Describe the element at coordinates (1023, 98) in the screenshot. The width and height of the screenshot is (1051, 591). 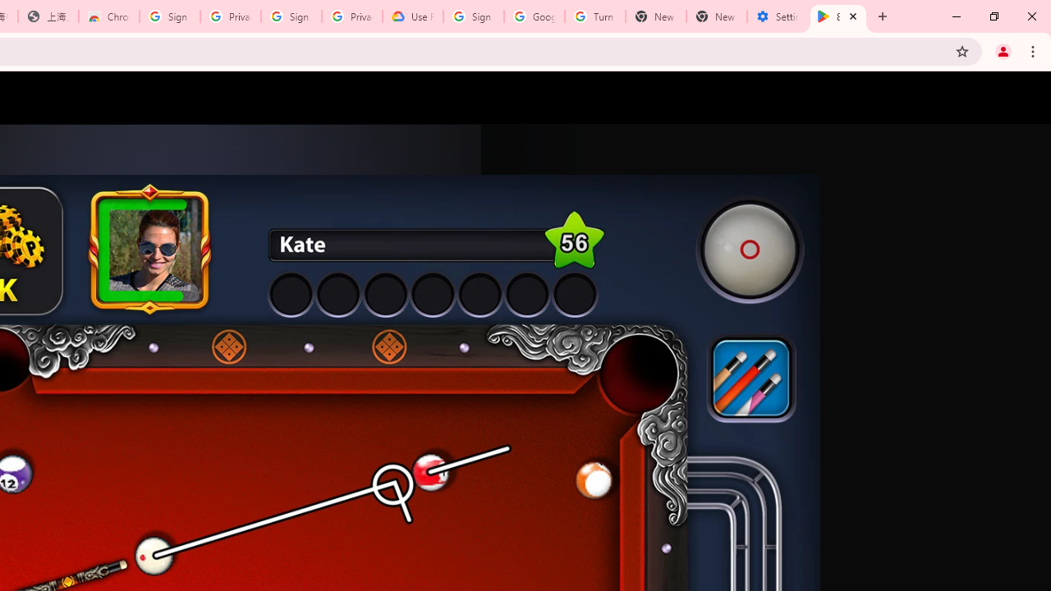
I see `Open account menu` at that location.